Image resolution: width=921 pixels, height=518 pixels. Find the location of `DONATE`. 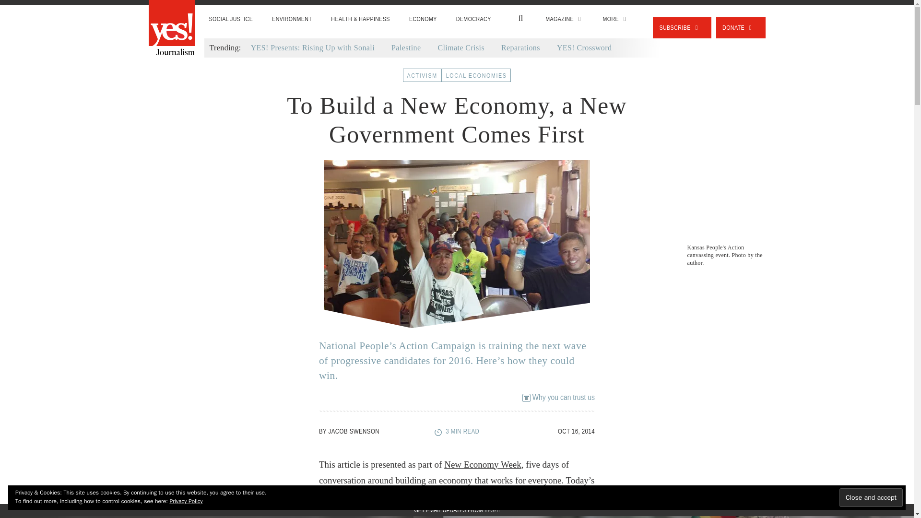

DONATE is located at coordinates (741, 27).